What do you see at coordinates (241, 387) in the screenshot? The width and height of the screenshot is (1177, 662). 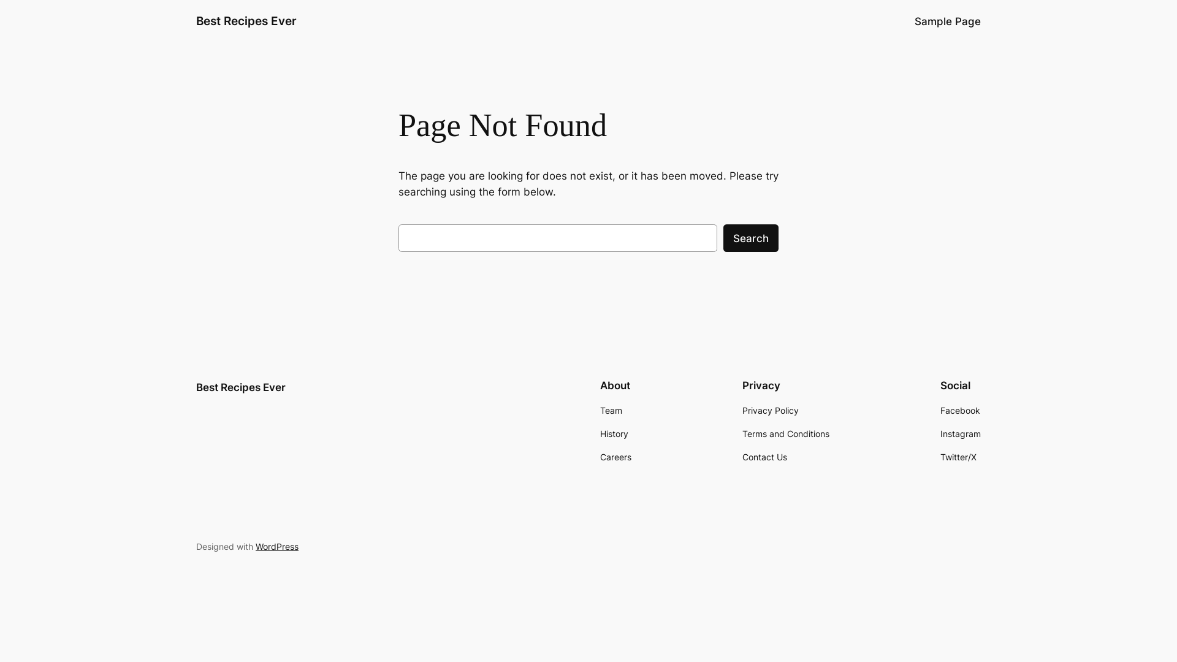 I see `Best Recipes Ever` at bounding box center [241, 387].